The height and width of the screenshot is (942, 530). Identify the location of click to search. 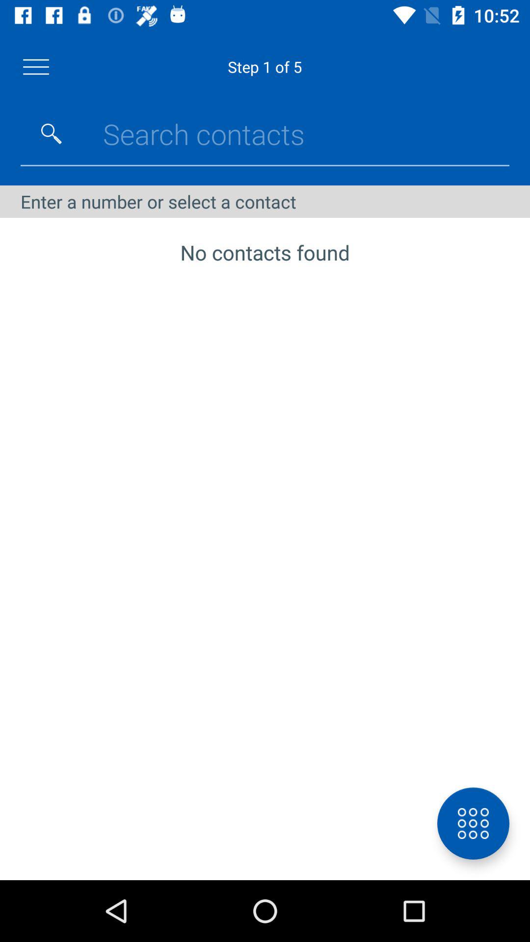
(52, 134).